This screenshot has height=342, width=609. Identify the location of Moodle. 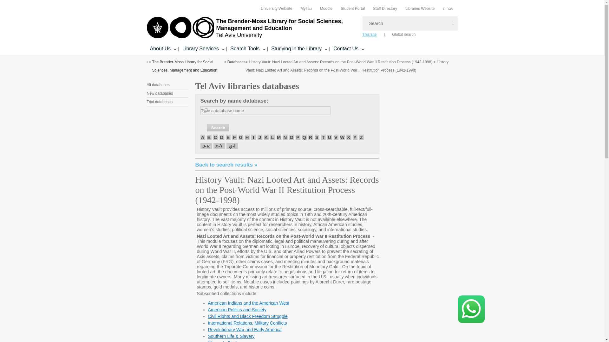
(326, 8).